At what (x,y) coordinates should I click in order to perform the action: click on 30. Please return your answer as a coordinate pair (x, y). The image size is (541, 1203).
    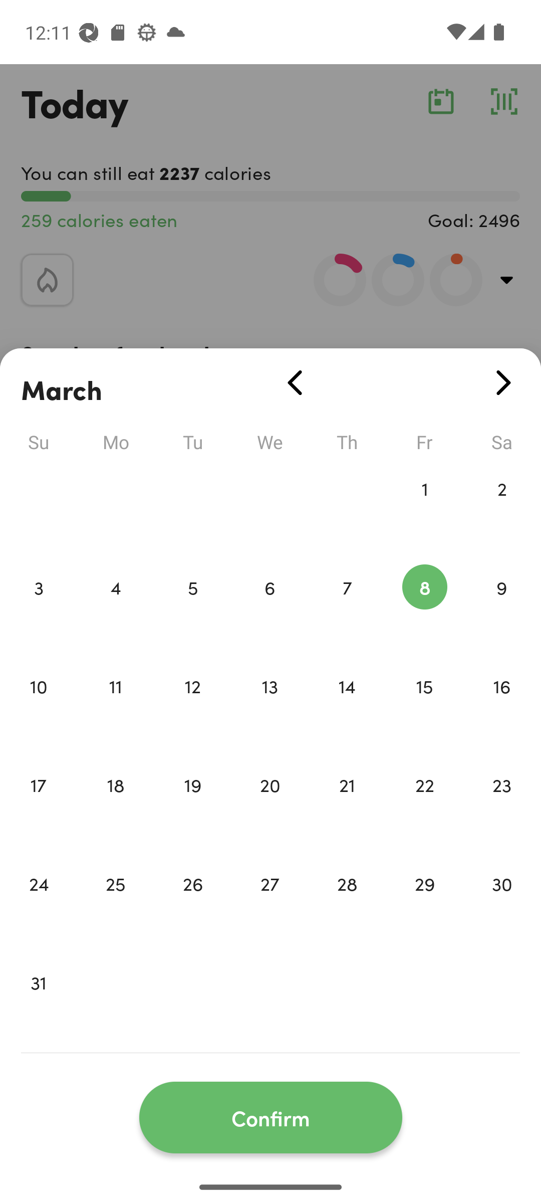
    Looking at the image, I should click on (502, 904).